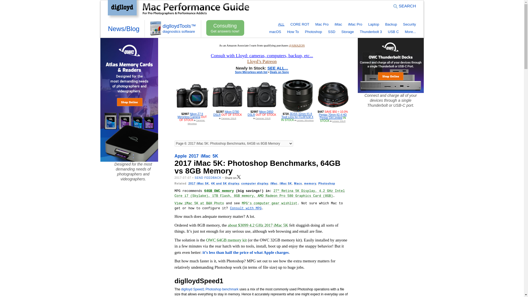 The width and height of the screenshot is (528, 297). Describe the element at coordinates (293, 32) in the screenshot. I see `How To` at that location.